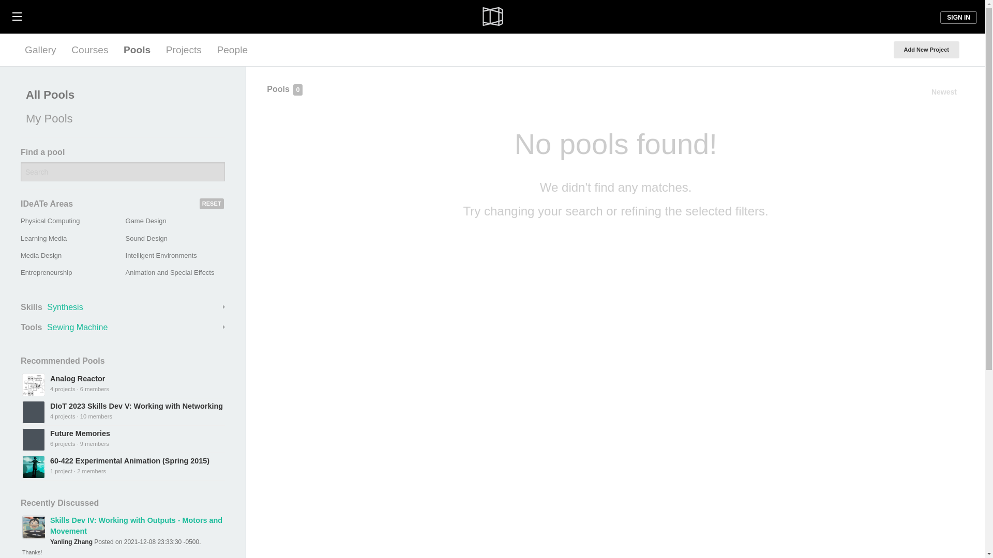 Image resolution: width=993 pixels, height=558 pixels. What do you see at coordinates (926, 50) in the screenshot?
I see `Add New Project` at bounding box center [926, 50].